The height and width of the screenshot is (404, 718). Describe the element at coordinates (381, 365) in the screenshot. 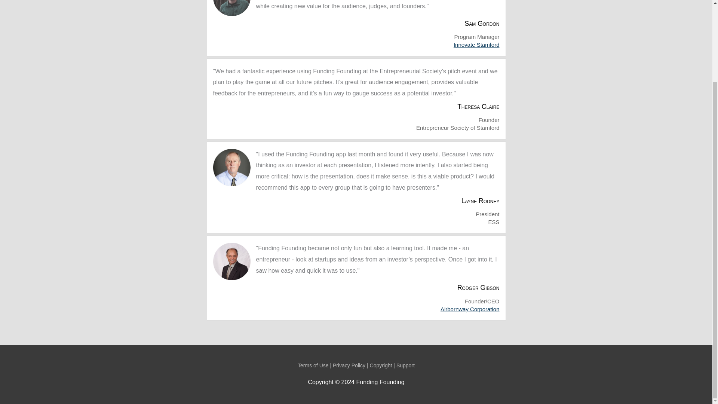

I see `Copyright` at that location.